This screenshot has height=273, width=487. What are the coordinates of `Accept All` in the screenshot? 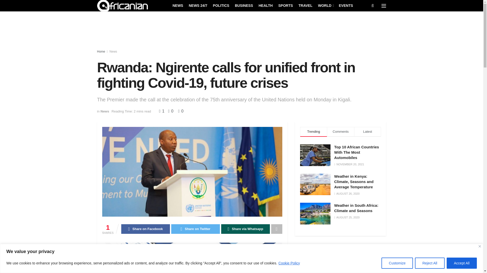 It's located at (462, 263).